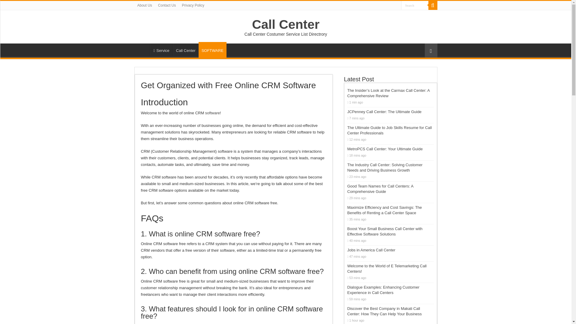 This screenshot has height=324, width=576. Describe the element at coordinates (286, 24) in the screenshot. I see `Call Center` at that location.